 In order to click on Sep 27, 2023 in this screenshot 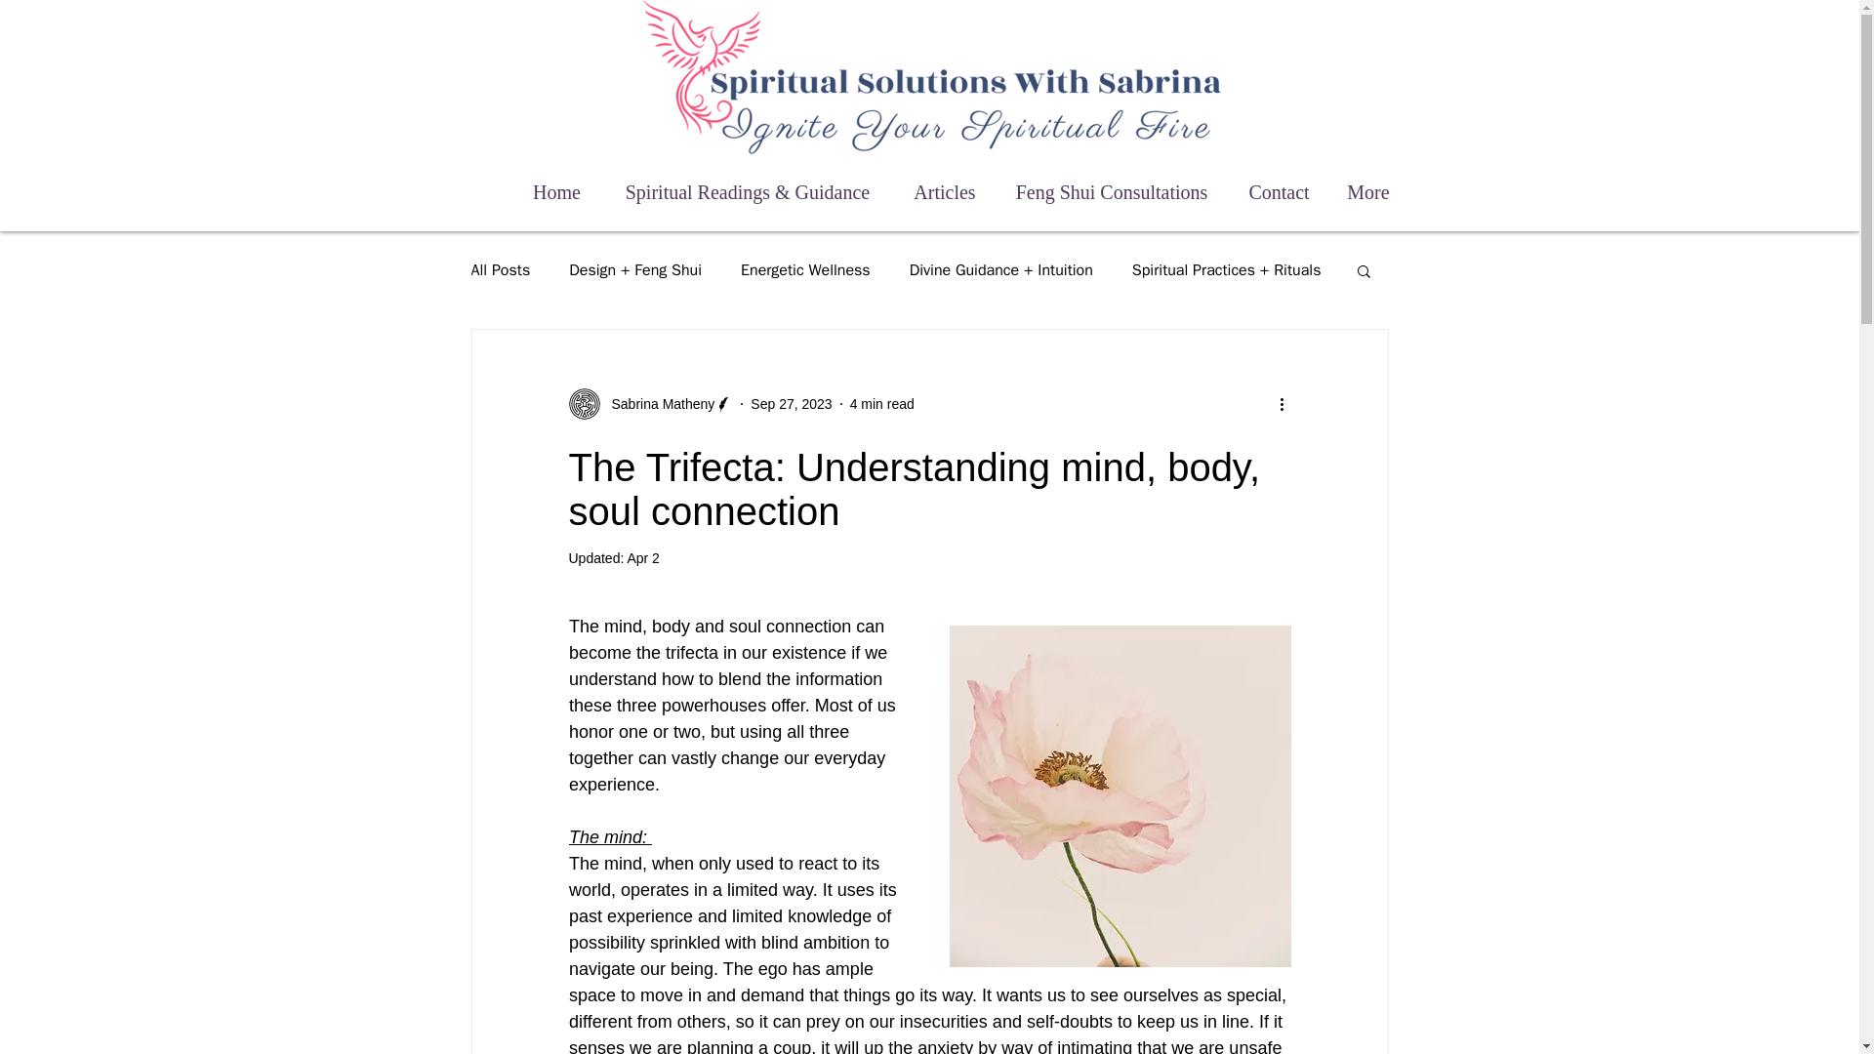, I will do `click(791, 404)`.